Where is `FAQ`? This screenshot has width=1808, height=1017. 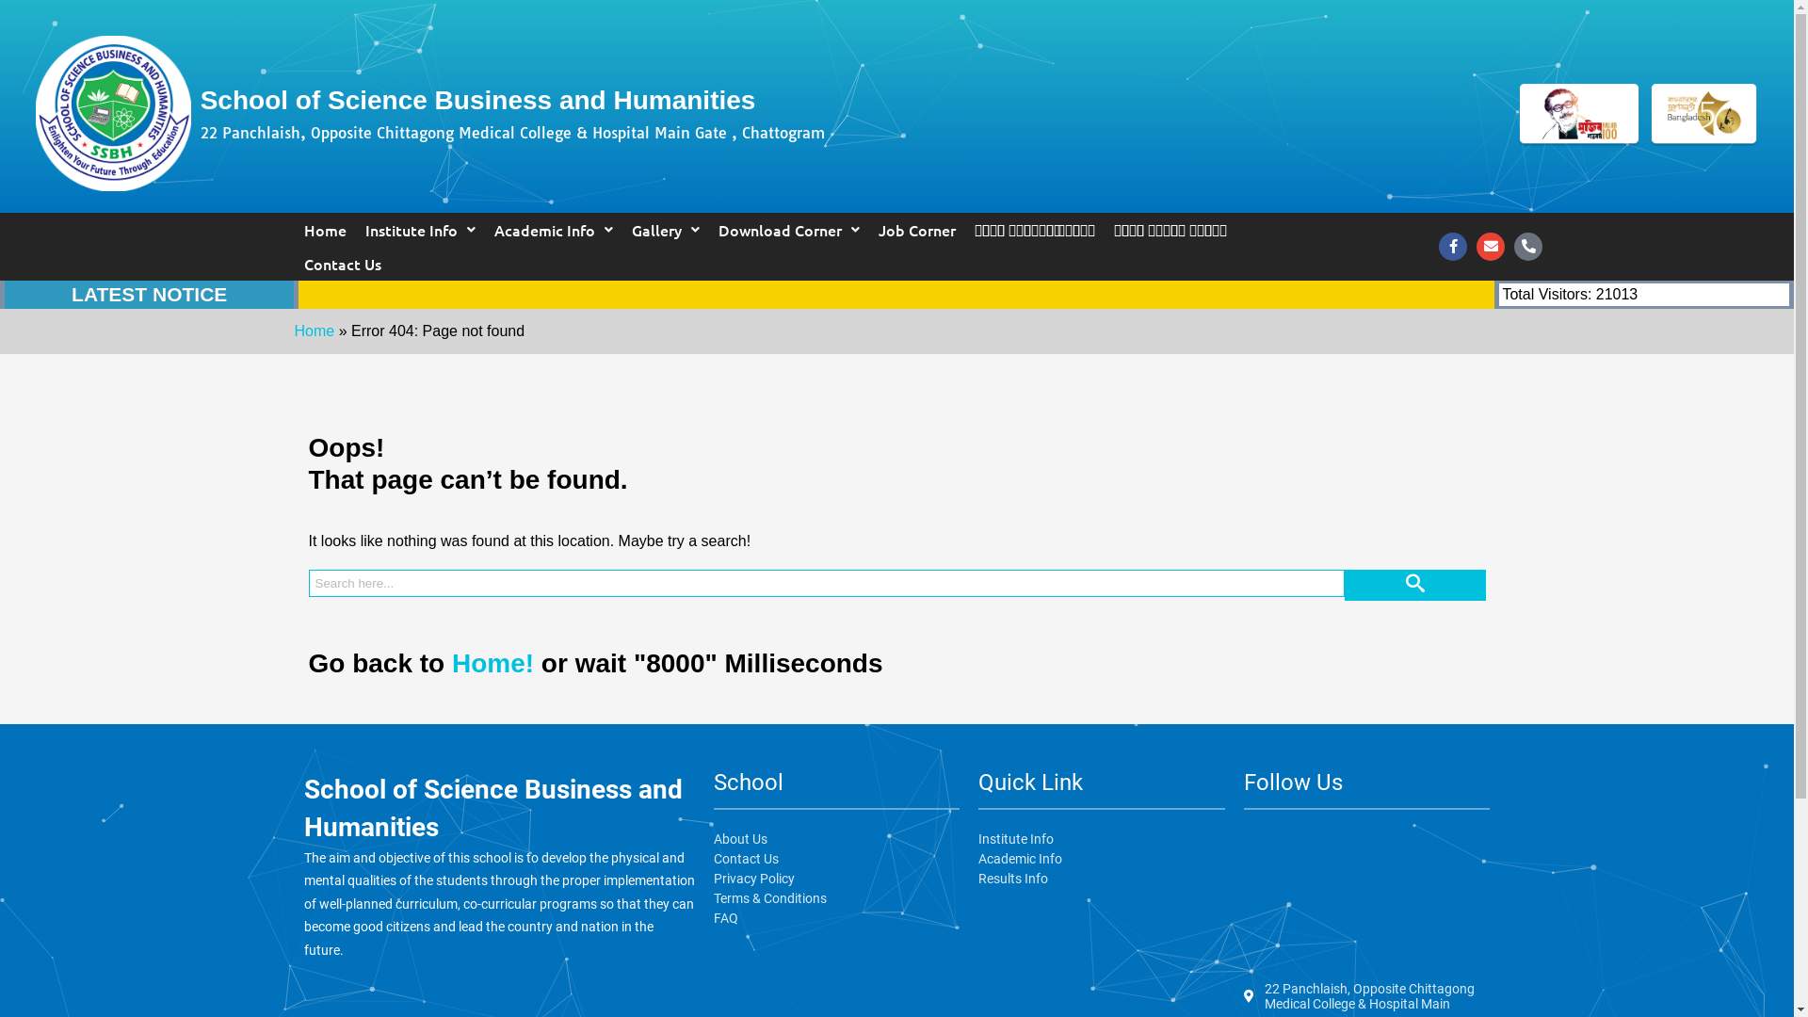 FAQ is located at coordinates (837, 918).